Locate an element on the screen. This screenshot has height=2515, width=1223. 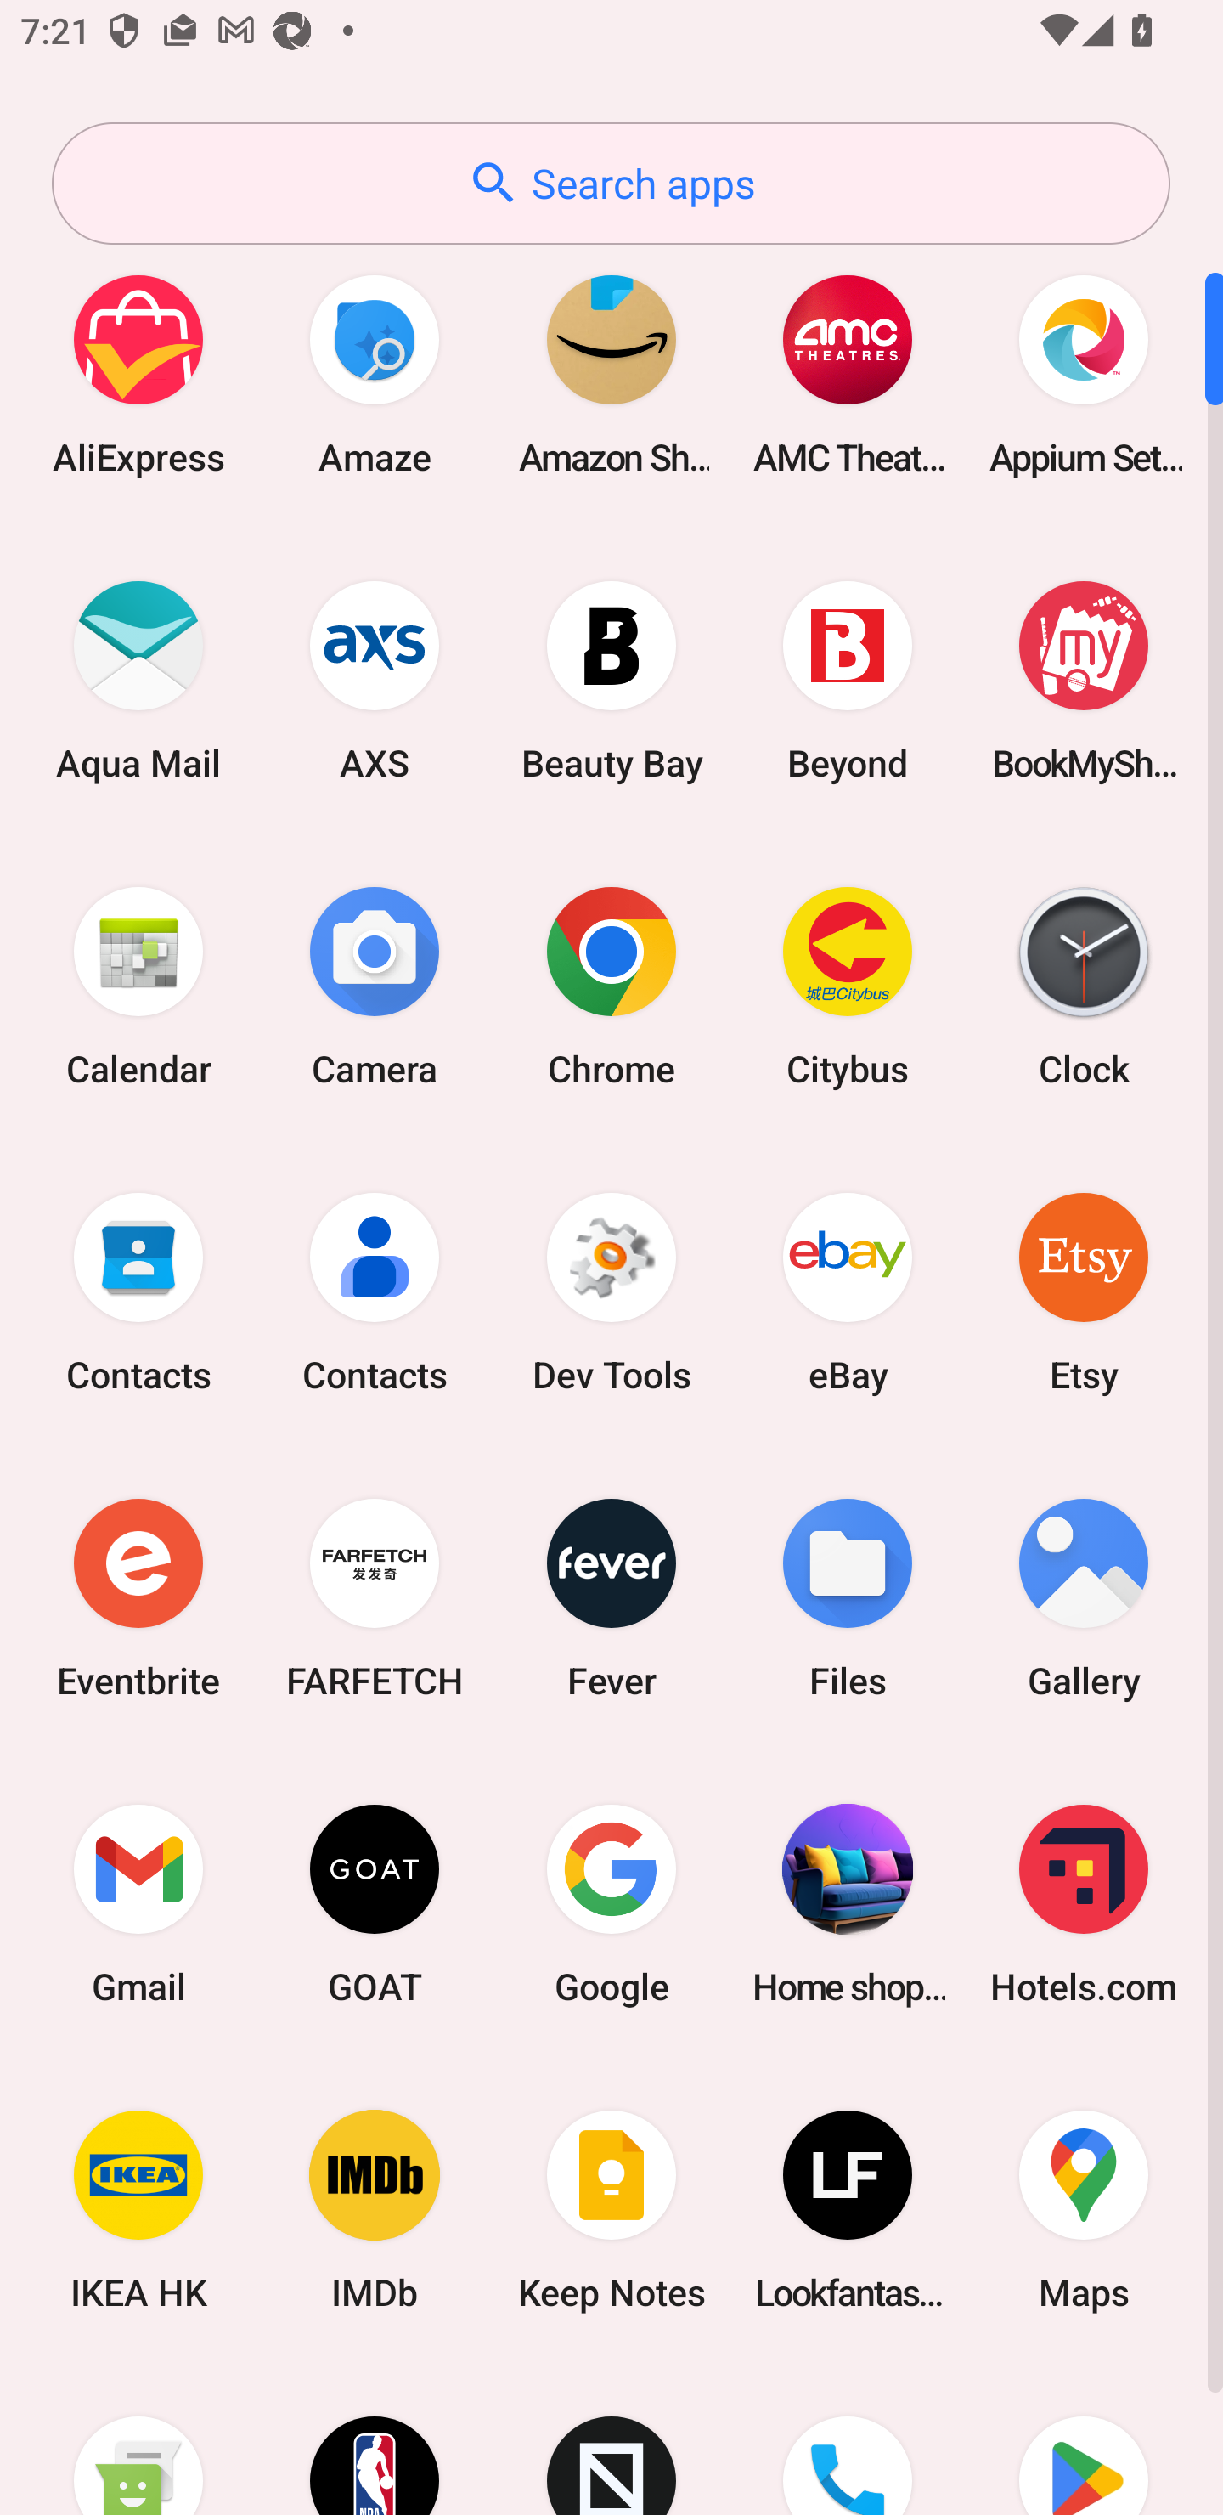
AMC Theatres is located at coordinates (848, 374).